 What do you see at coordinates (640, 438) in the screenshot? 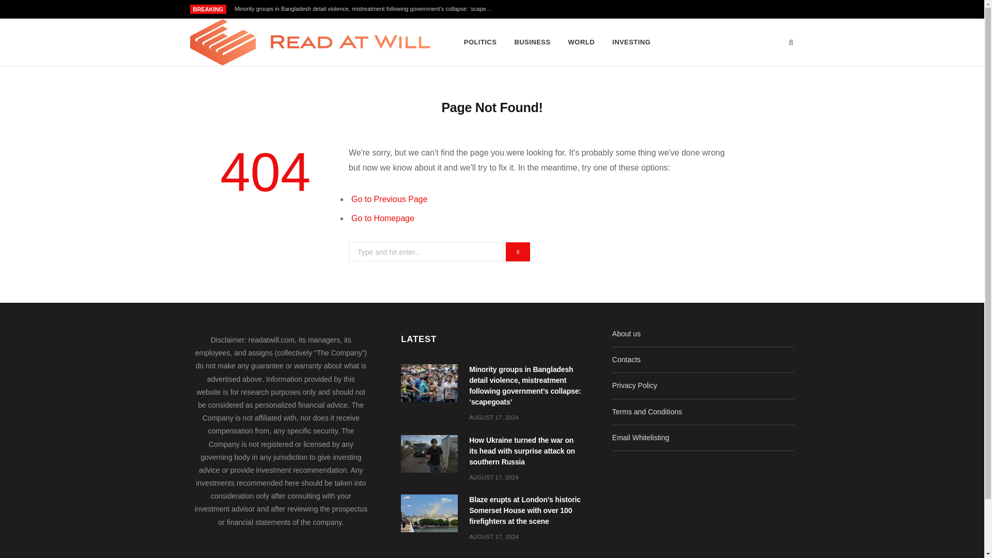
I see `Email Whitelisting` at bounding box center [640, 438].